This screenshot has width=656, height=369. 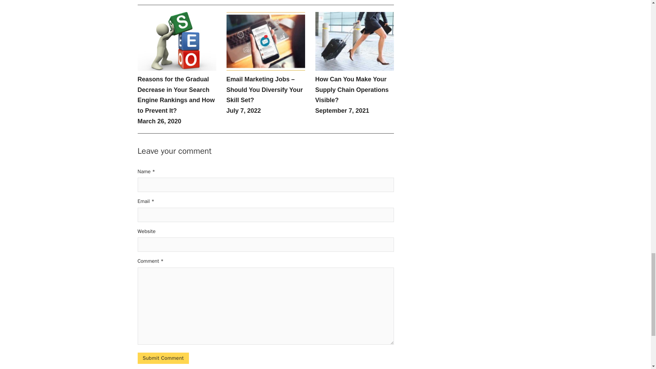 What do you see at coordinates (163, 358) in the screenshot?
I see `Submit Comment` at bounding box center [163, 358].